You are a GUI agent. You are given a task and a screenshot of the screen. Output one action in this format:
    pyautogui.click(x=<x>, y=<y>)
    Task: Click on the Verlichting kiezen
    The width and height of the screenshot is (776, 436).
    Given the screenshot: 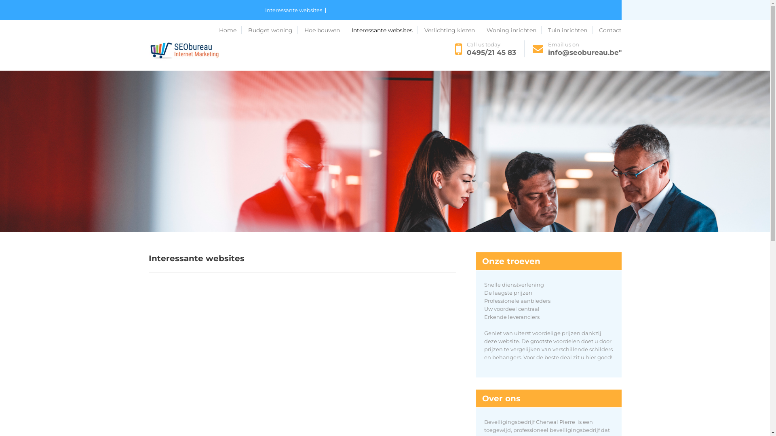 What is the action you would take?
    pyautogui.click(x=452, y=30)
    